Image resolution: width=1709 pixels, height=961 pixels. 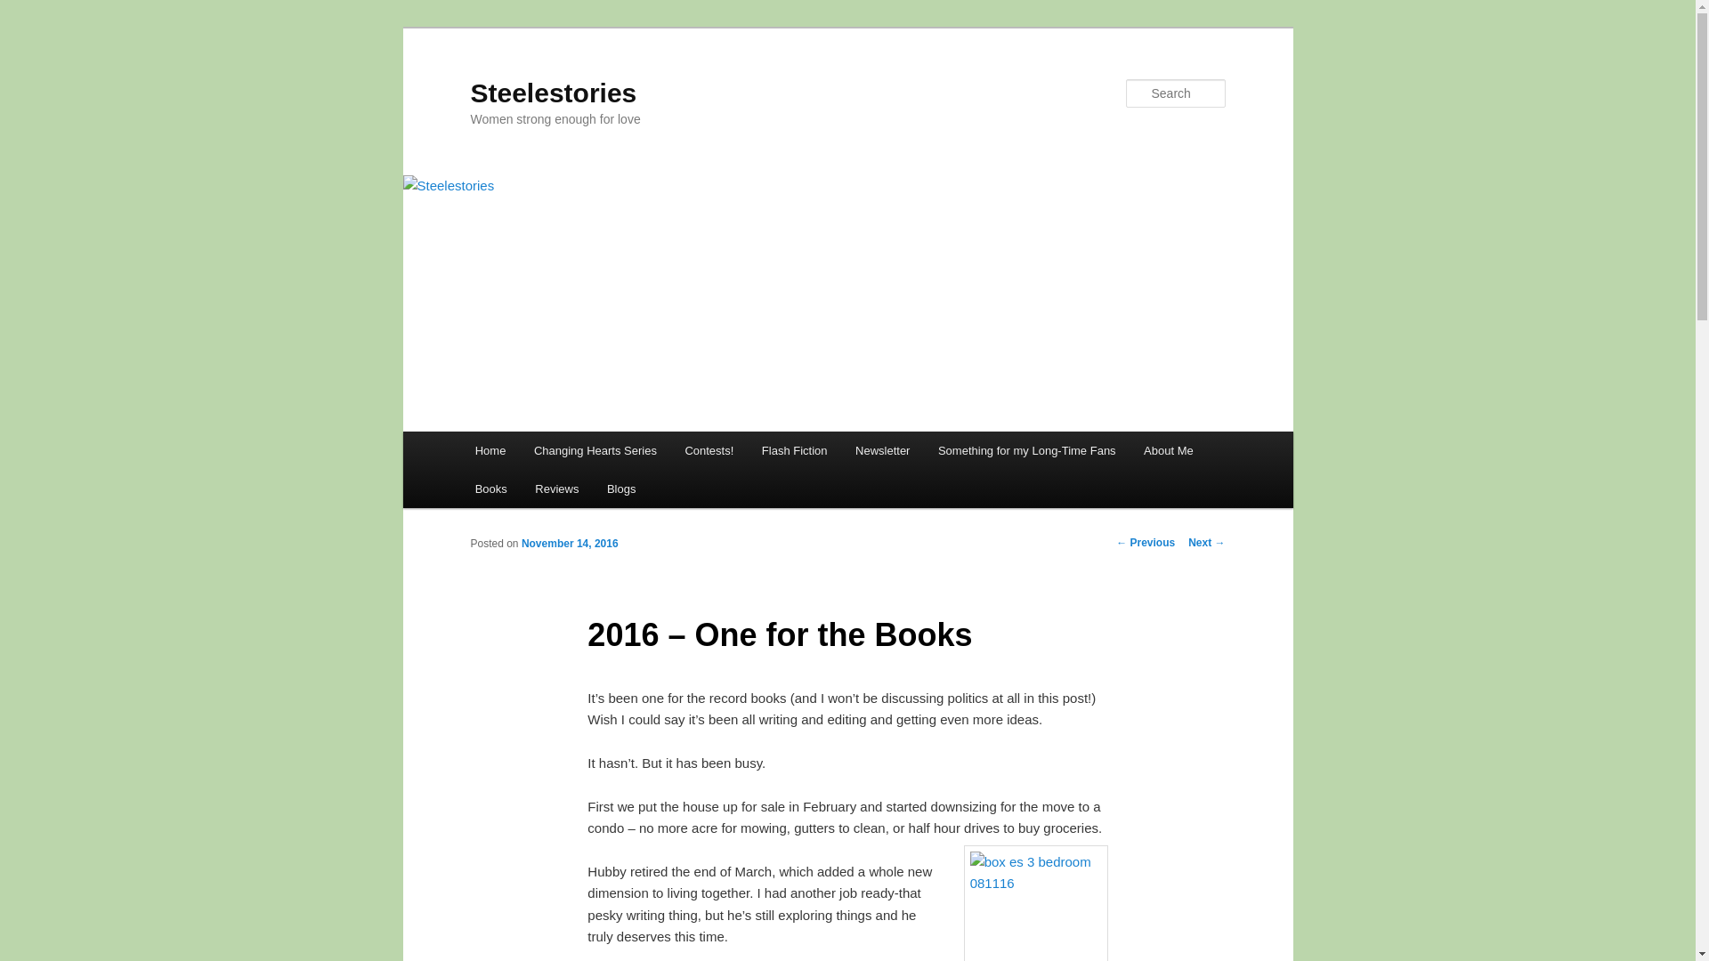 I want to click on Home, so click(x=490, y=450).